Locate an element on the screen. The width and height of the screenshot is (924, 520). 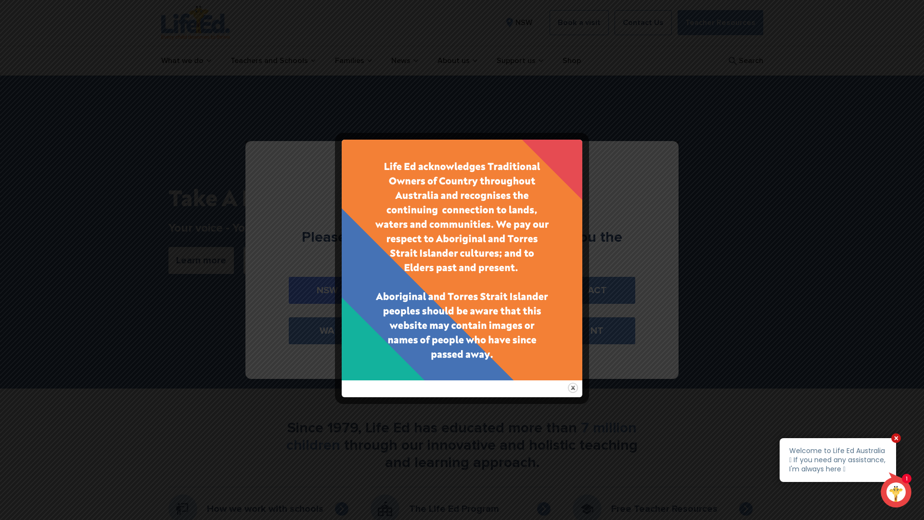
NSW is located at coordinates (518, 23).